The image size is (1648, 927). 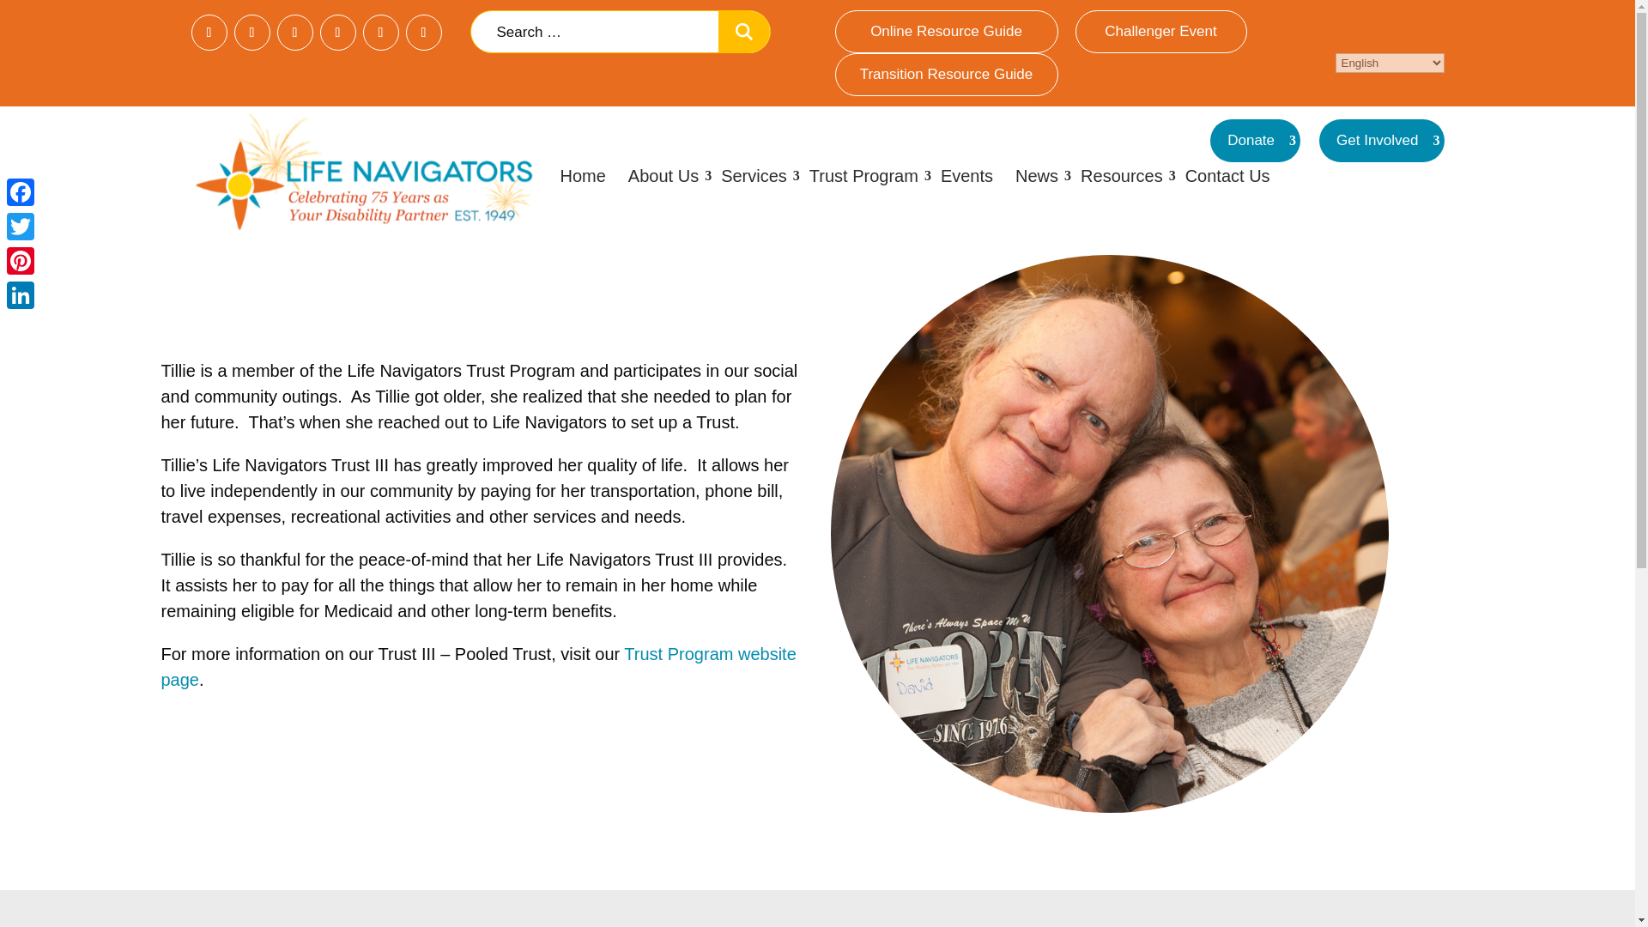 I want to click on Follow on X, so click(x=251, y=33).